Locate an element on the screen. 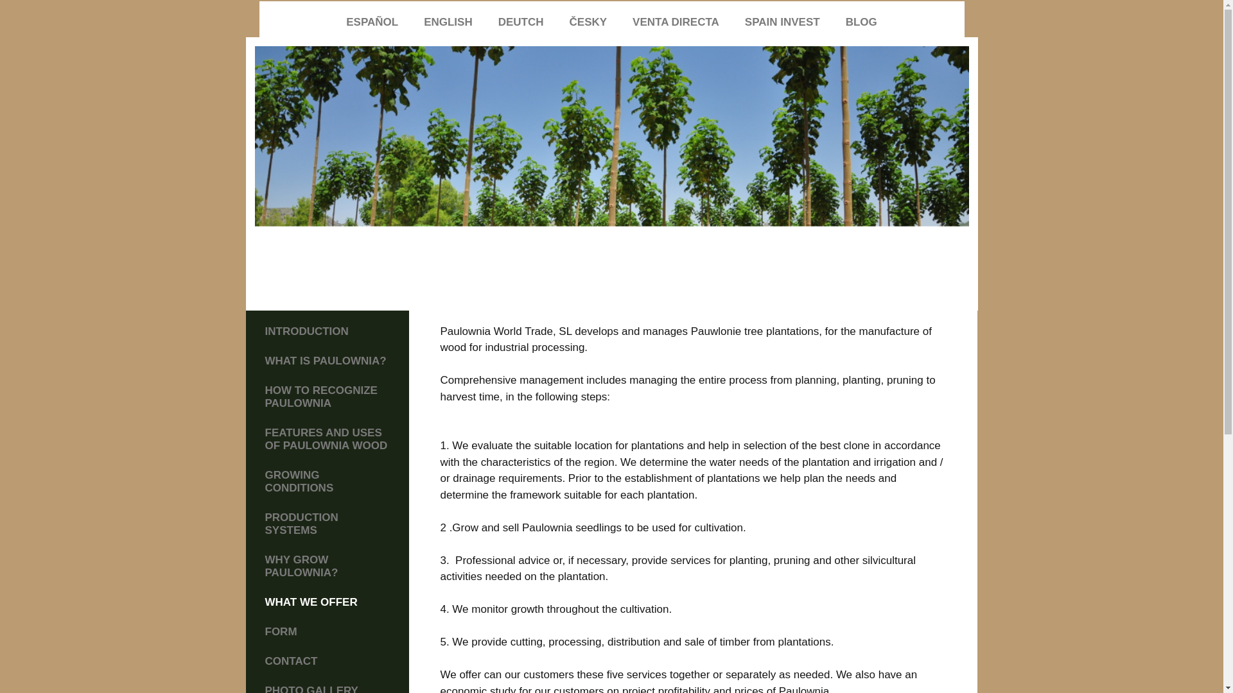 The height and width of the screenshot is (693, 1233). HOW TO RECOGNIZE PAULOWNIA is located at coordinates (327, 397).